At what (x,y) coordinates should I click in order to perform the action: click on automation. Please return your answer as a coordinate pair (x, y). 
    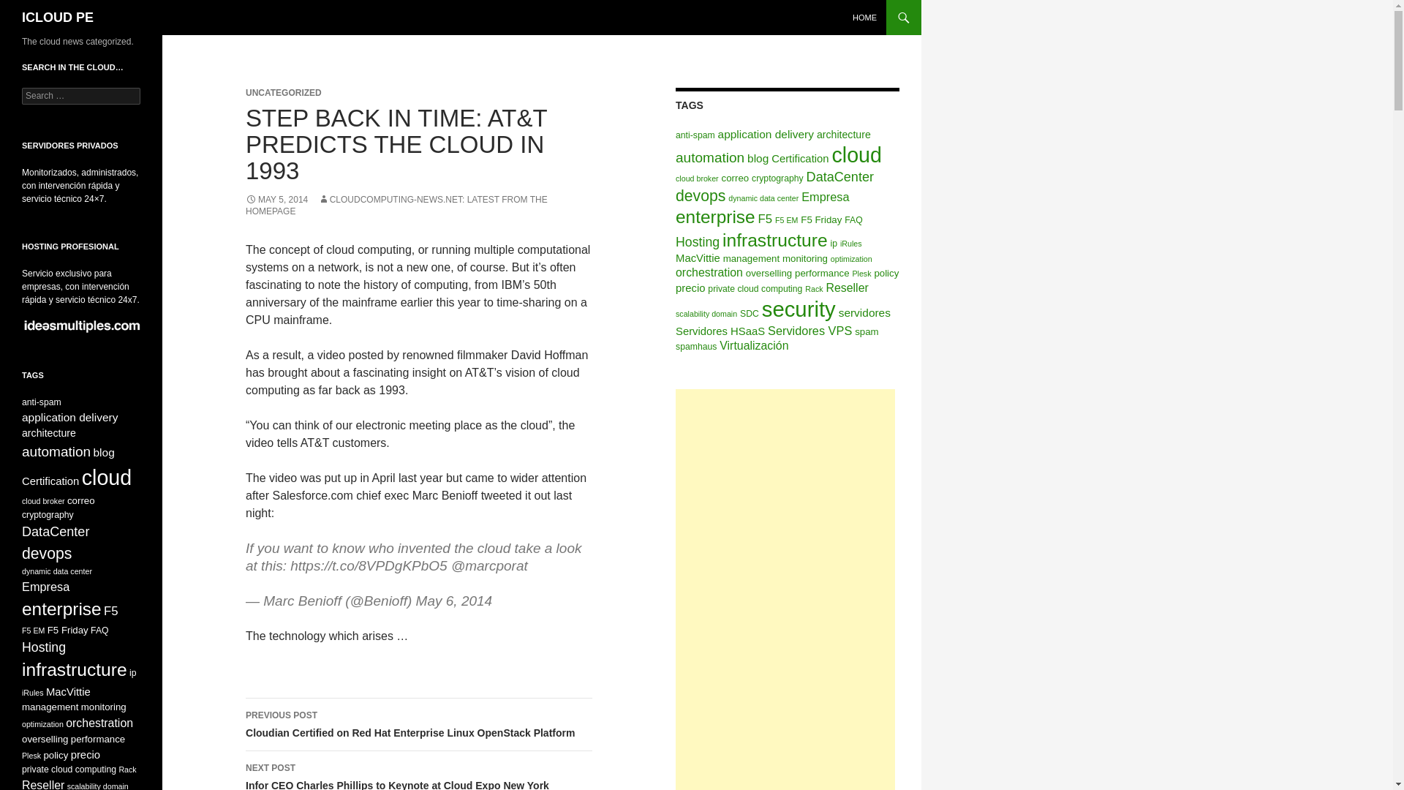
    Looking at the image, I should click on (709, 157).